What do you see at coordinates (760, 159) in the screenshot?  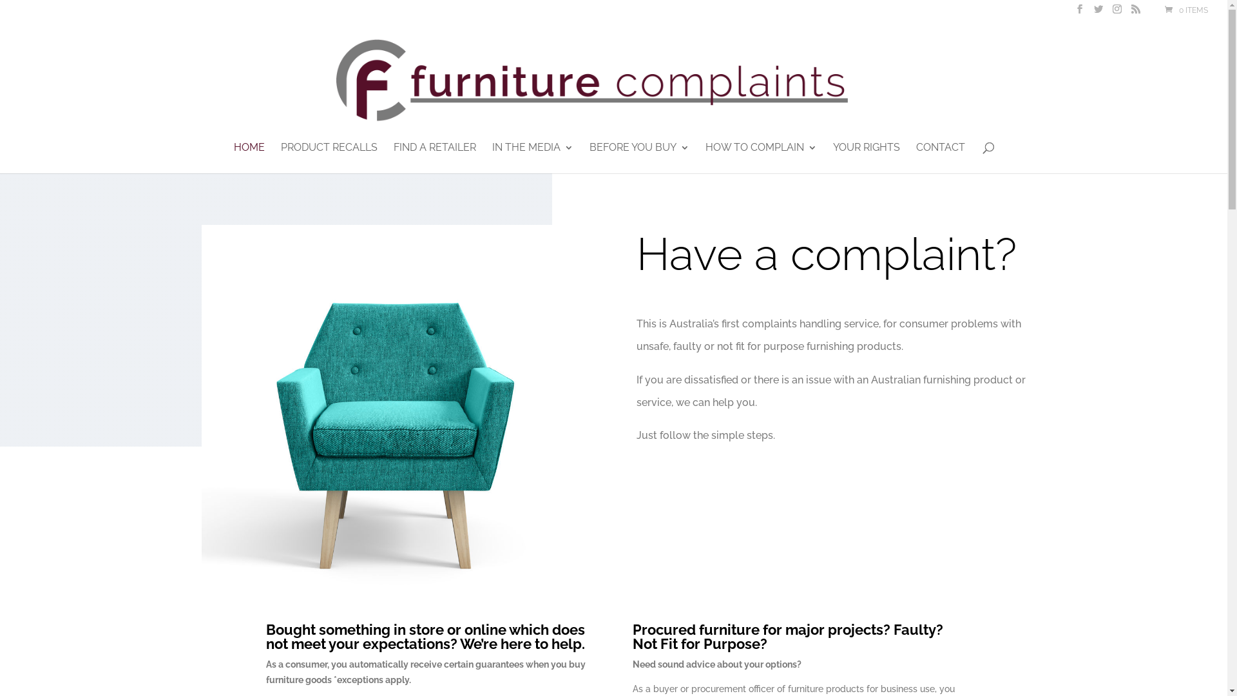 I see `HOW TO COMPLAIN` at bounding box center [760, 159].